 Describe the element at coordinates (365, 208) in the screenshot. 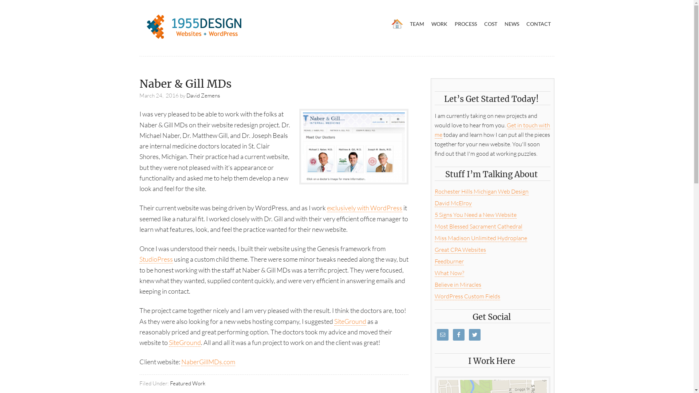

I see `exclusively with WordPress` at that location.